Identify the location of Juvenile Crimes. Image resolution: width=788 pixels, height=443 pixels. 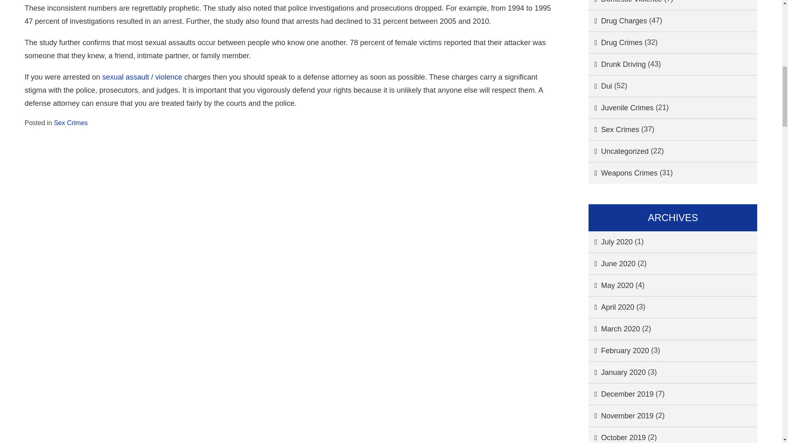
(621, 107).